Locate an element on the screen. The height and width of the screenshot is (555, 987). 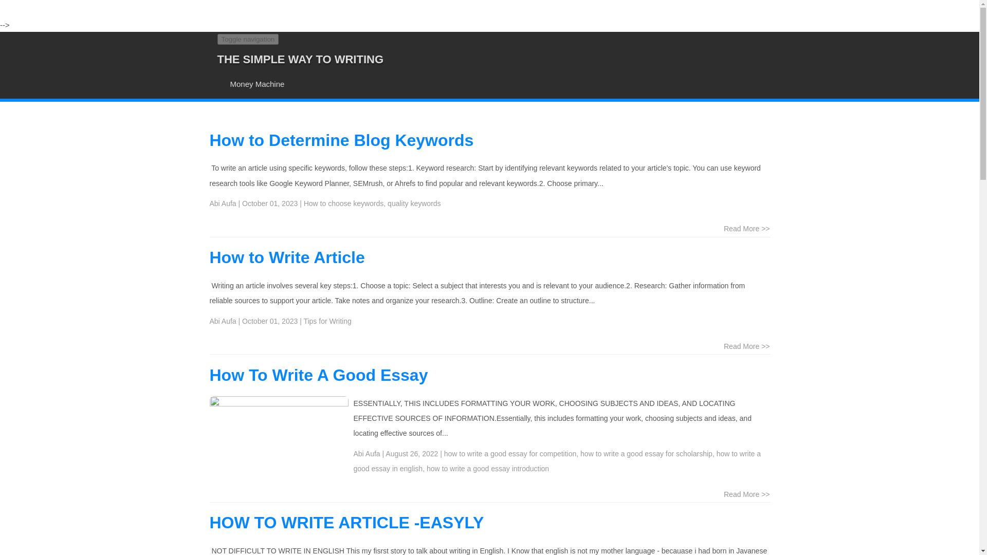
author profile is located at coordinates (223, 203).